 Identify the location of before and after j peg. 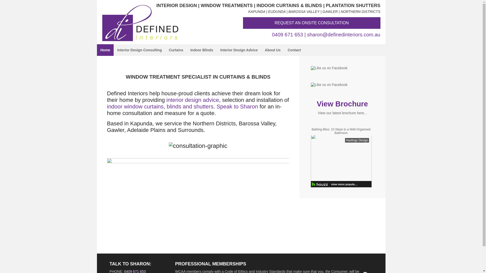
(198, 189).